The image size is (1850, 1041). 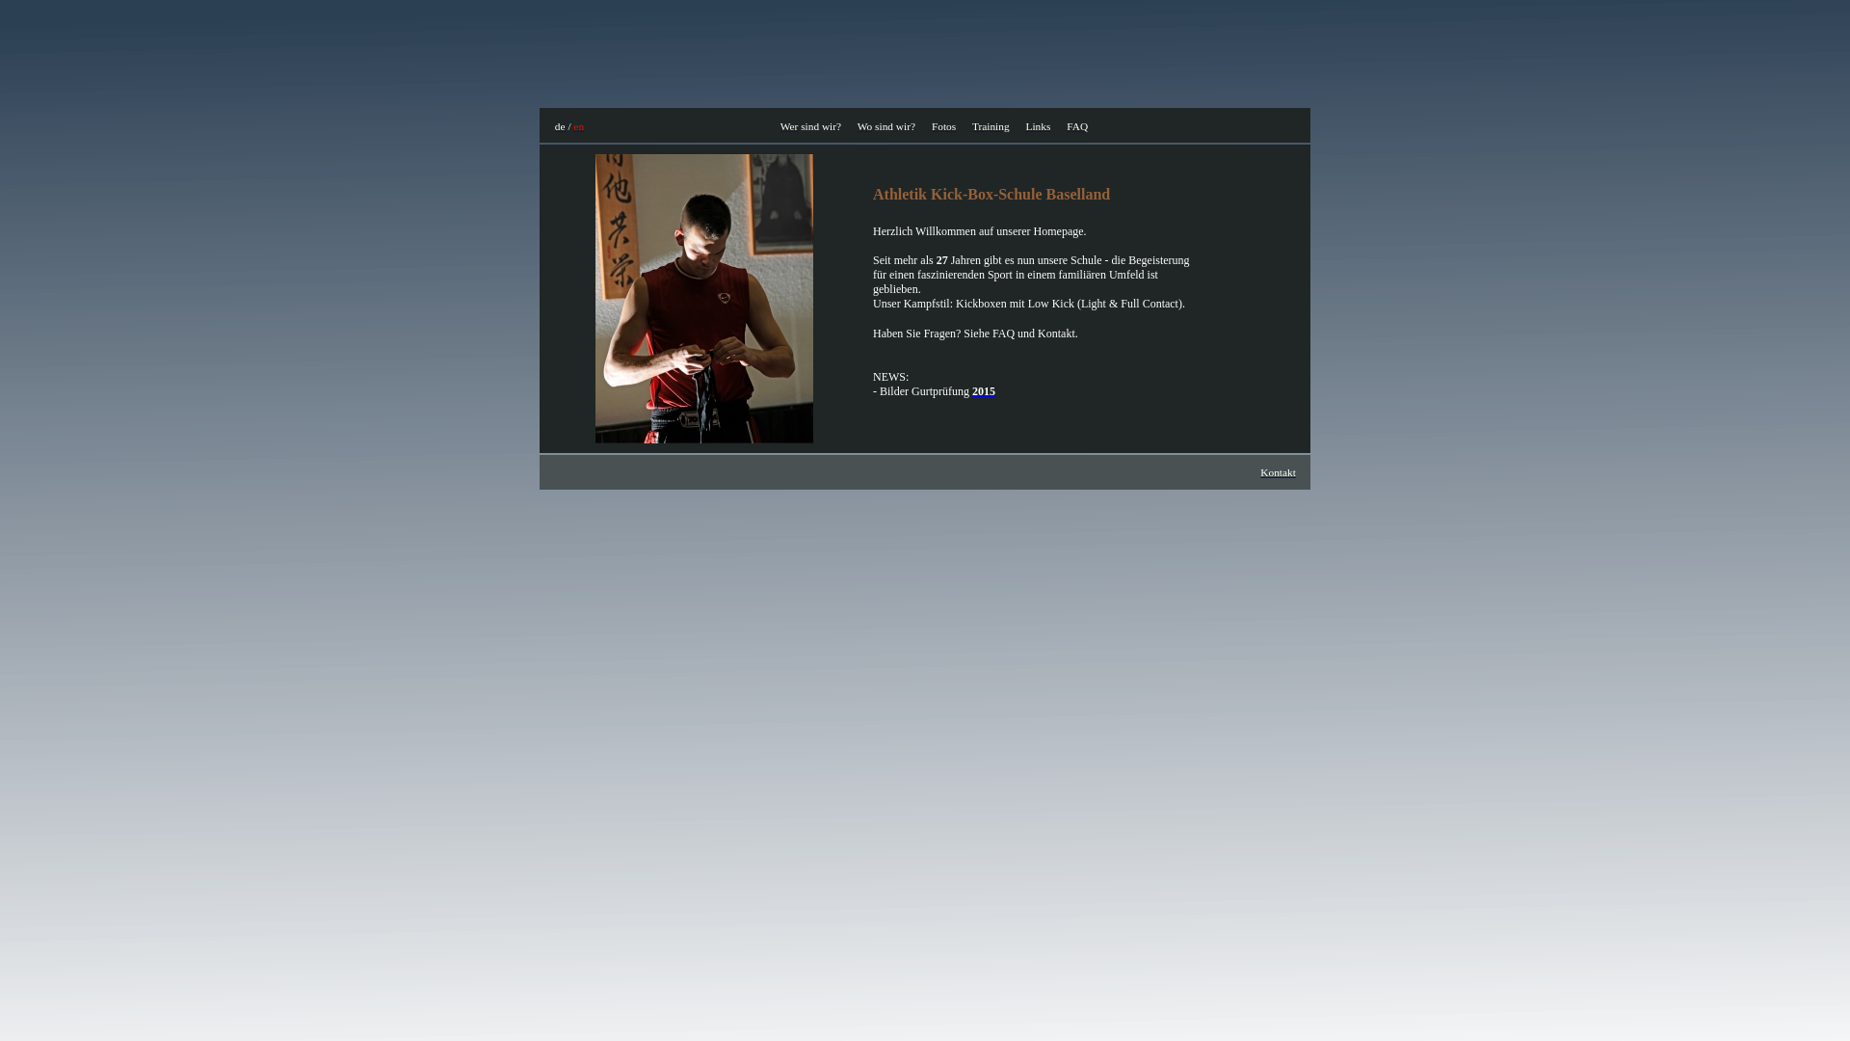 I want to click on 2015, so click(x=984, y=391).